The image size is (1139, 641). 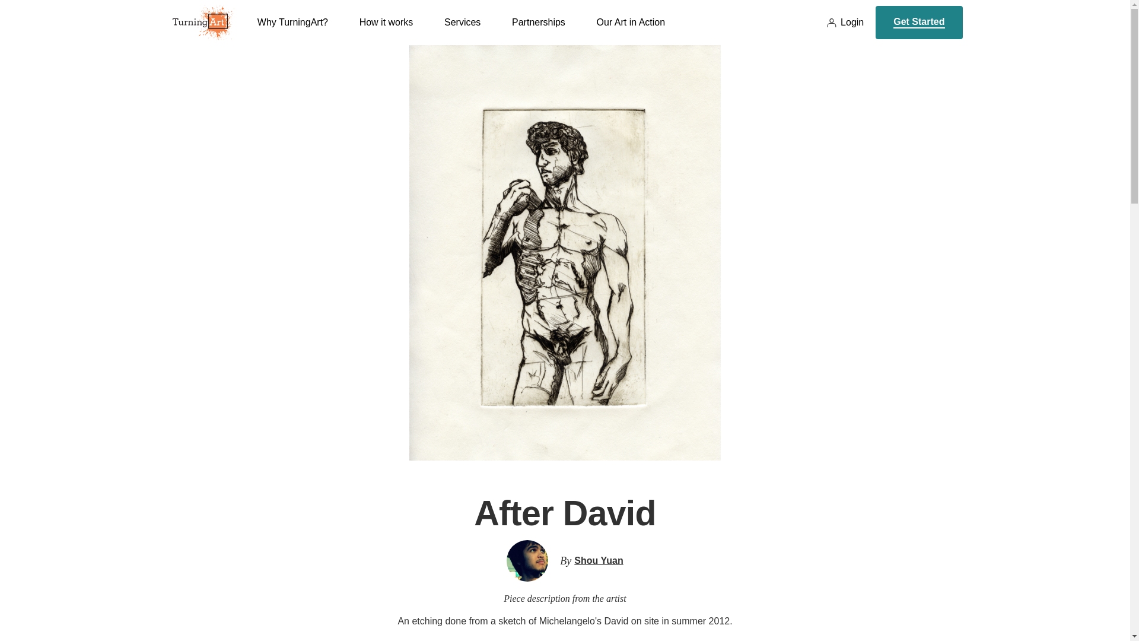 I want to click on Our Art in Action, so click(x=631, y=30).